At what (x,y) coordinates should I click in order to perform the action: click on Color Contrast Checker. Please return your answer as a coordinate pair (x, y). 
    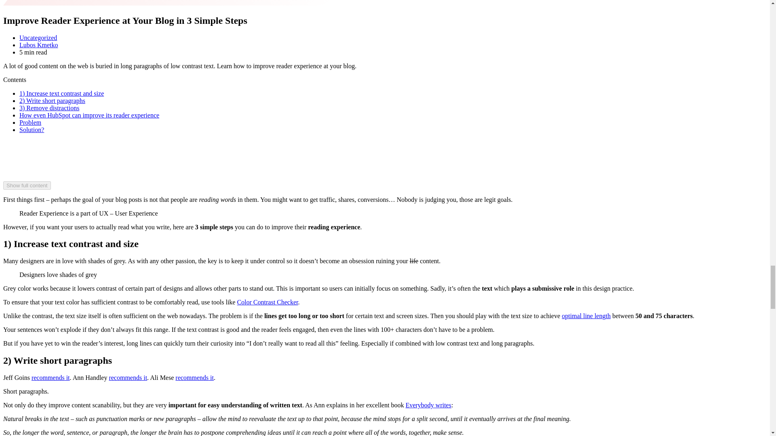
    Looking at the image, I should click on (267, 302).